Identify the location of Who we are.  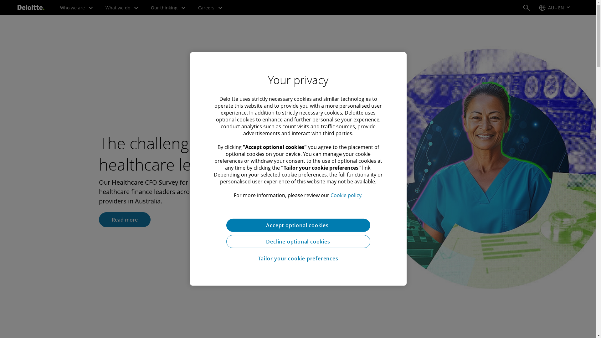
(76, 8).